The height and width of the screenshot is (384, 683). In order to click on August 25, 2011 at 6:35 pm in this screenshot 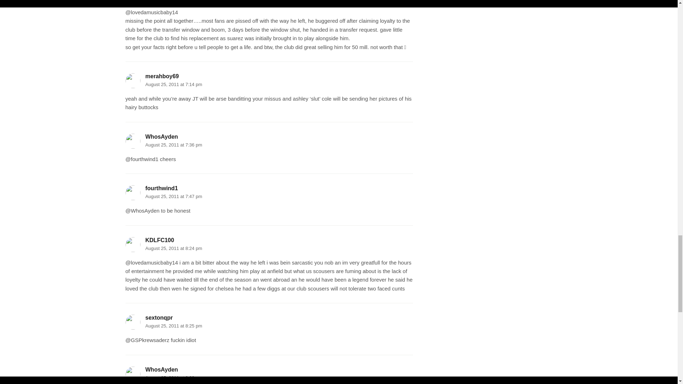, I will do `click(174, 0)`.